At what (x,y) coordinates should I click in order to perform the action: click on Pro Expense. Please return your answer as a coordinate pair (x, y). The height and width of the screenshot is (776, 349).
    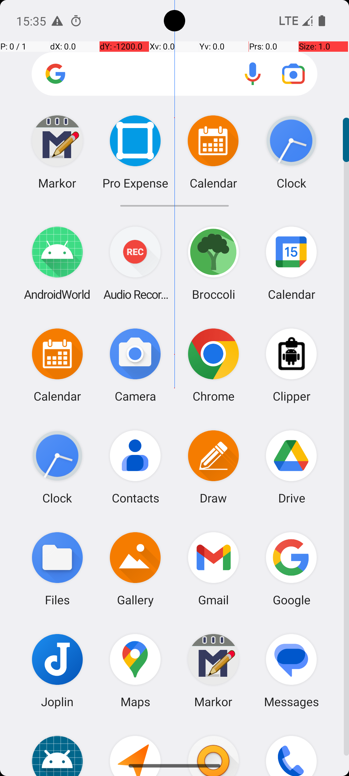
    Looking at the image, I should click on (135, 152).